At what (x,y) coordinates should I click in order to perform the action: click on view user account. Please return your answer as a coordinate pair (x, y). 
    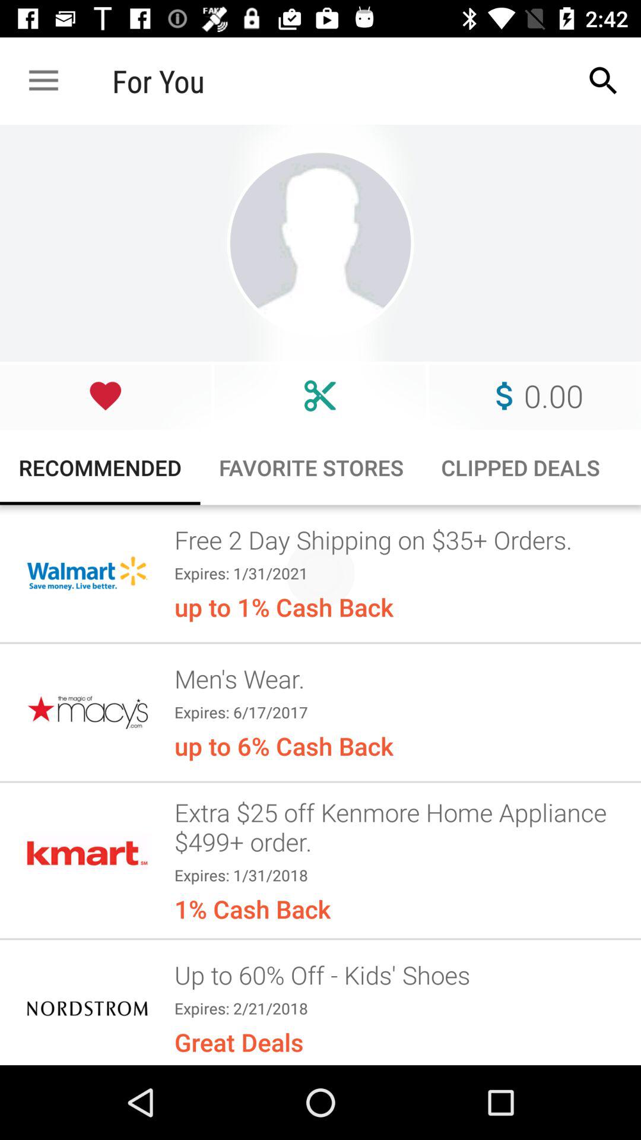
    Looking at the image, I should click on (320, 243).